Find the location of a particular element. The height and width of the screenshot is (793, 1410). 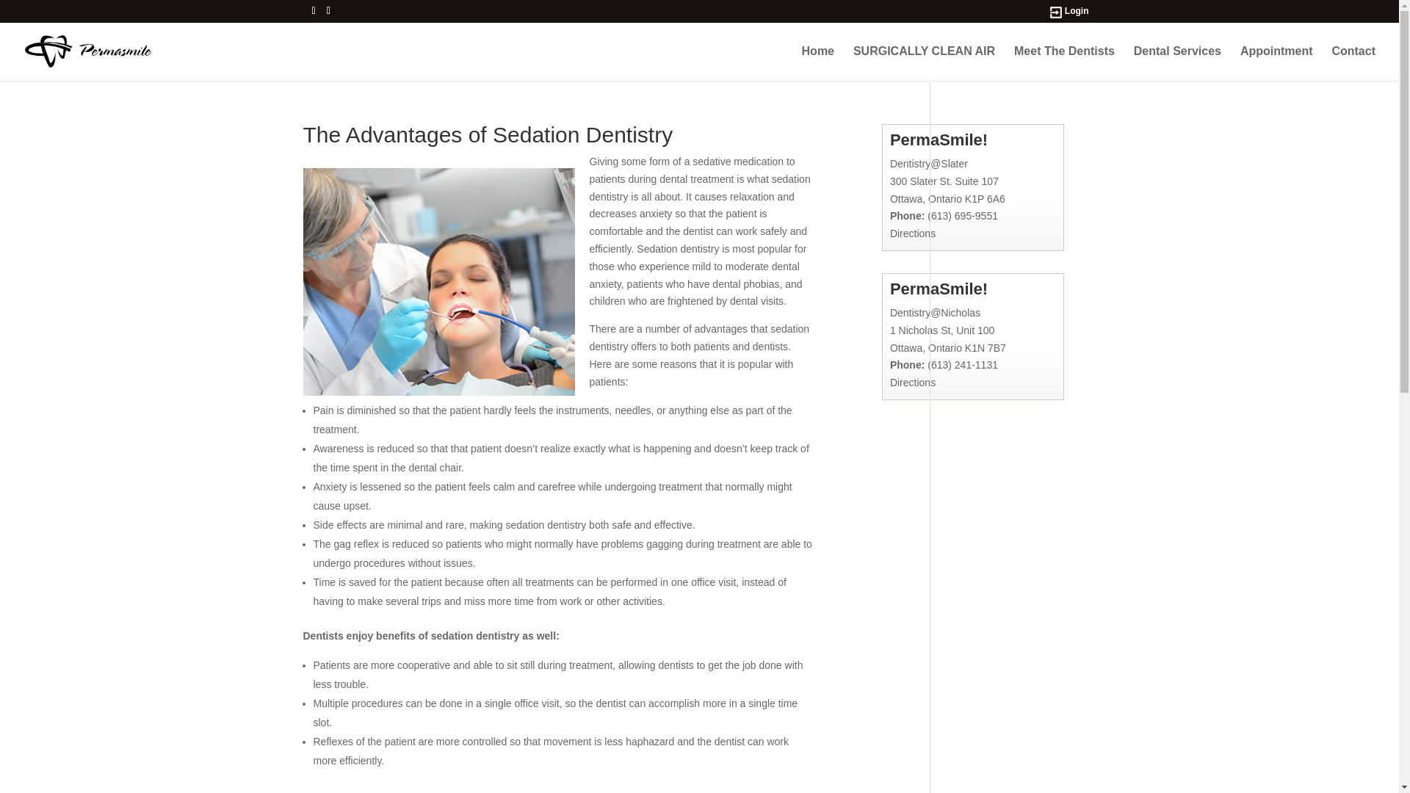

Appointment is located at coordinates (1276, 63).